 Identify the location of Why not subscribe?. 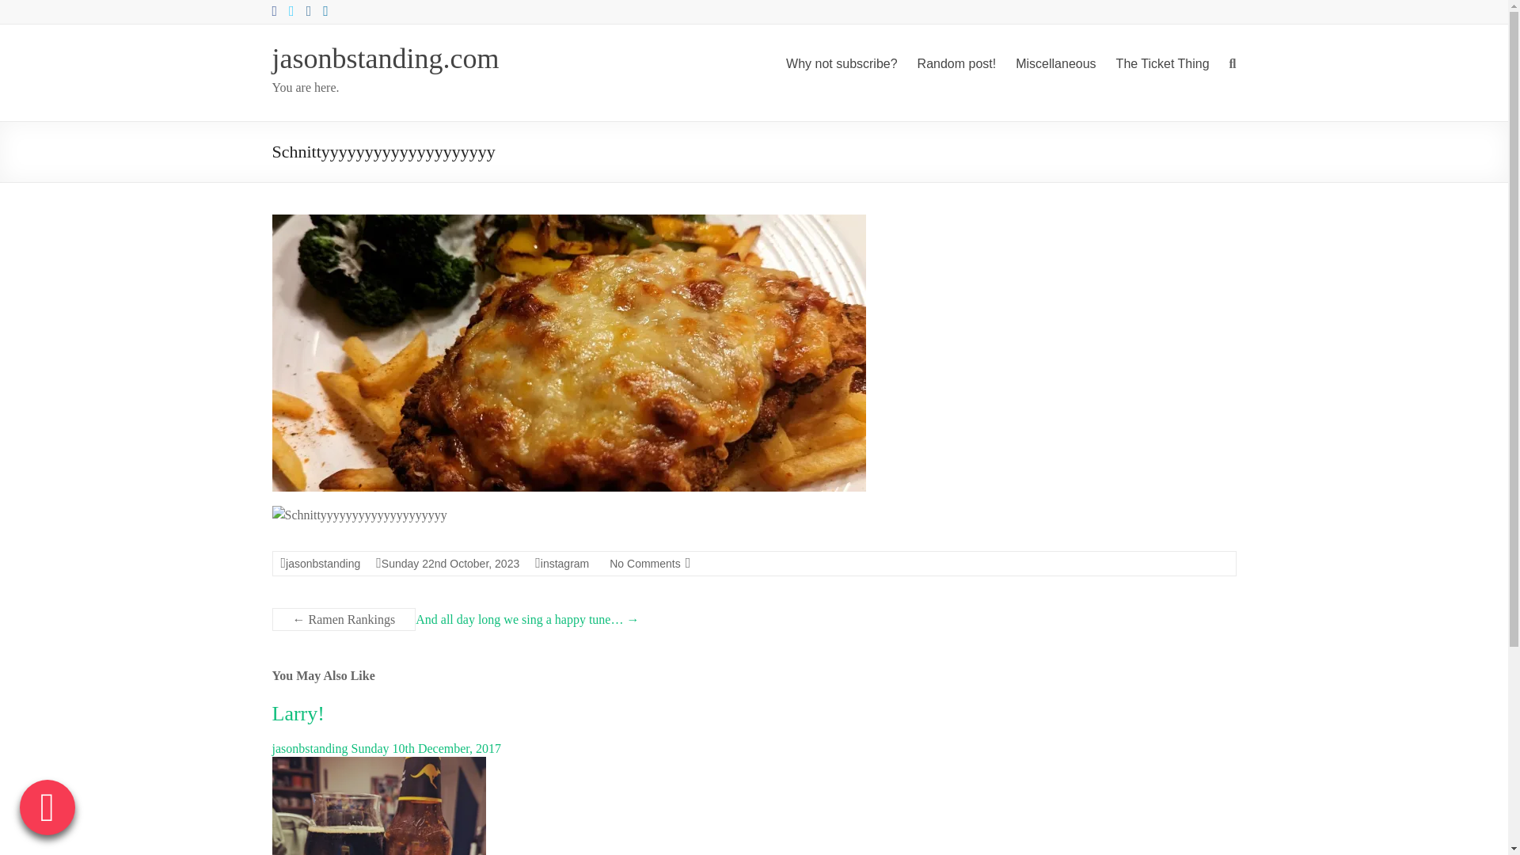
(842, 63).